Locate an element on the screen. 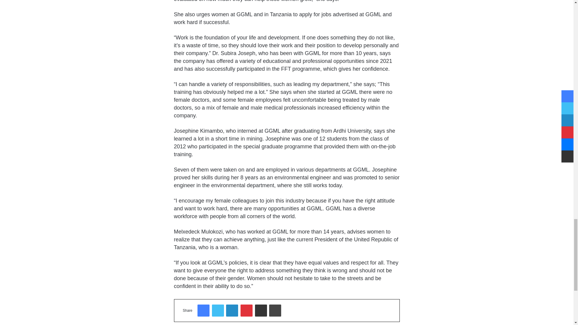  LinkedIn is located at coordinates (232, 310).